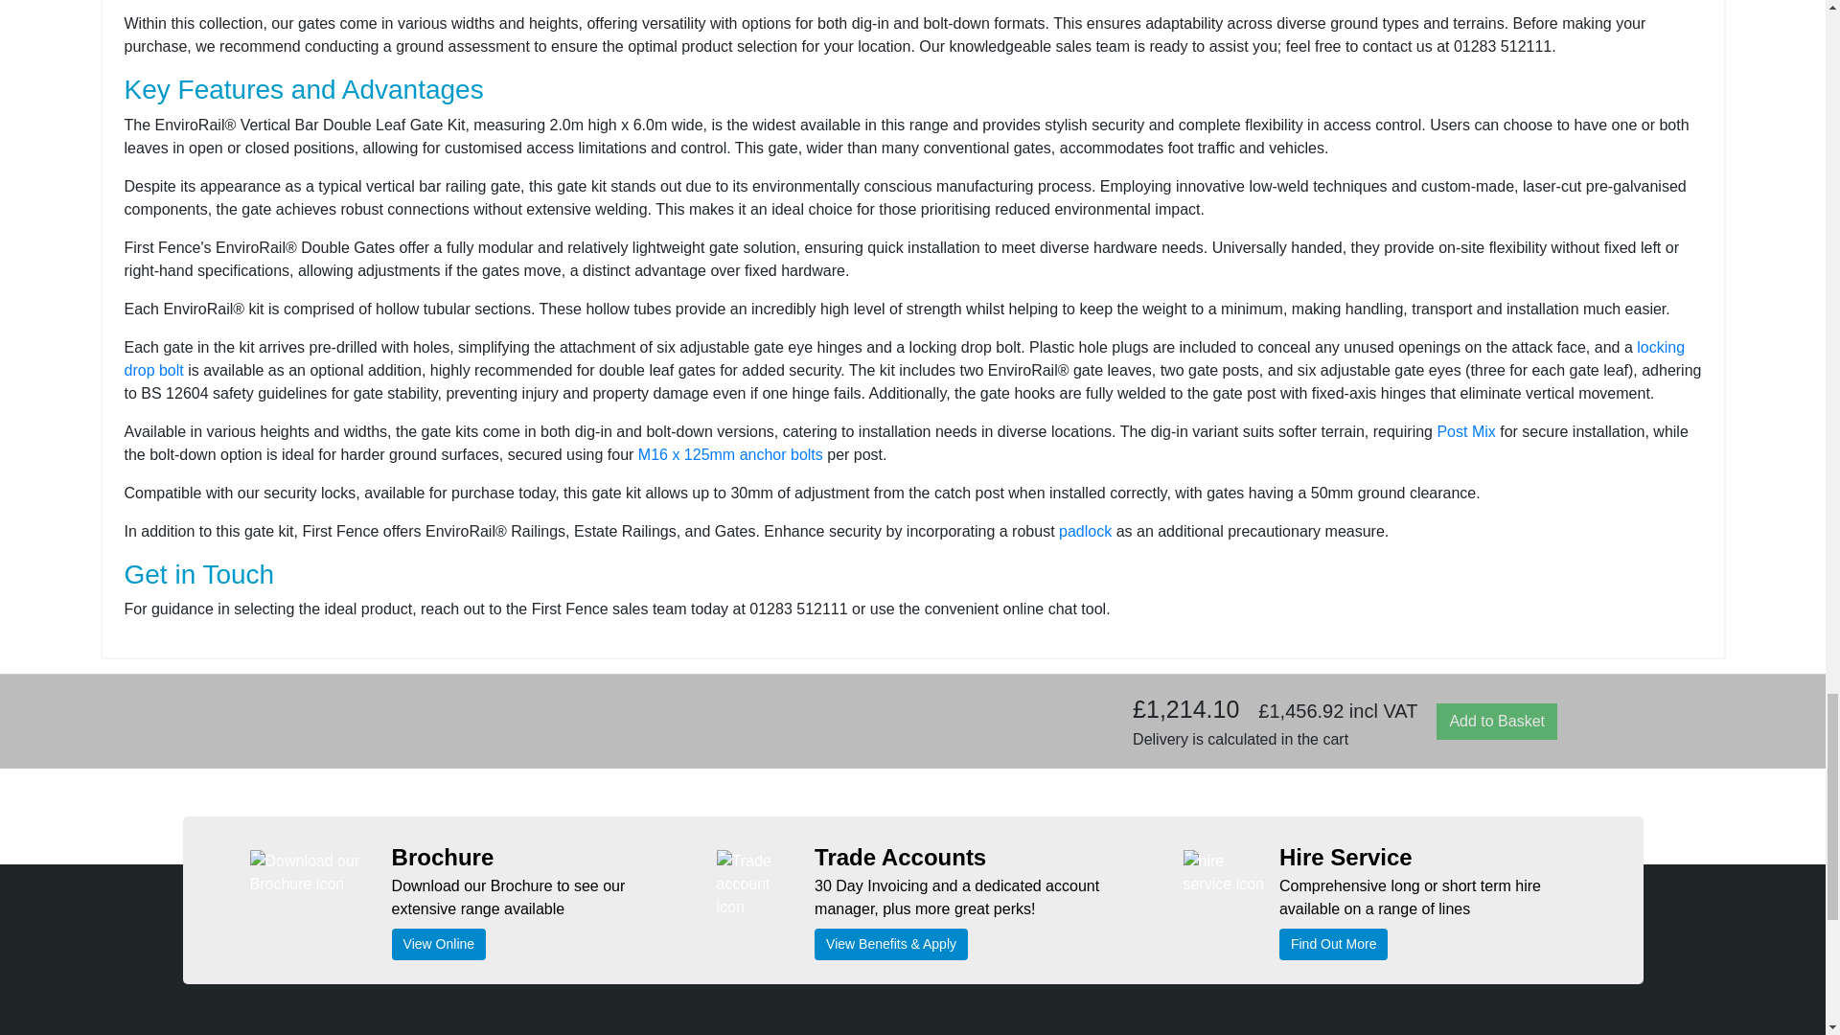  I want to click on Find Out More, so click(1332, 944).